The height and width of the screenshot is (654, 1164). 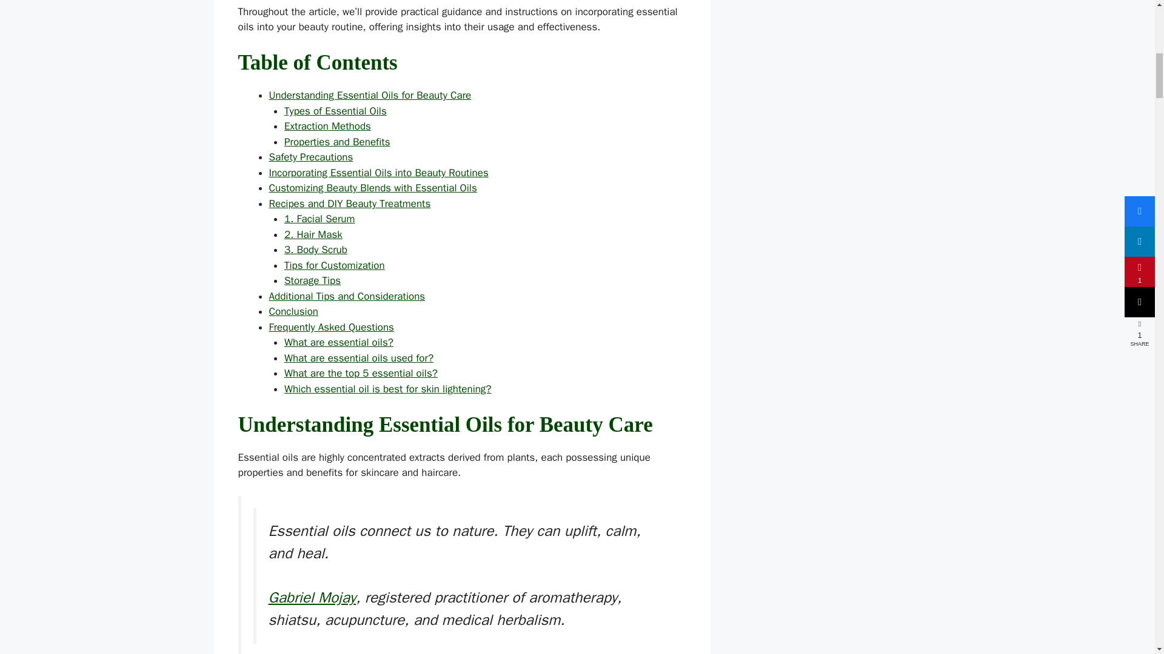 I want to click on What are essential oils?, so click(x=338, y=342).